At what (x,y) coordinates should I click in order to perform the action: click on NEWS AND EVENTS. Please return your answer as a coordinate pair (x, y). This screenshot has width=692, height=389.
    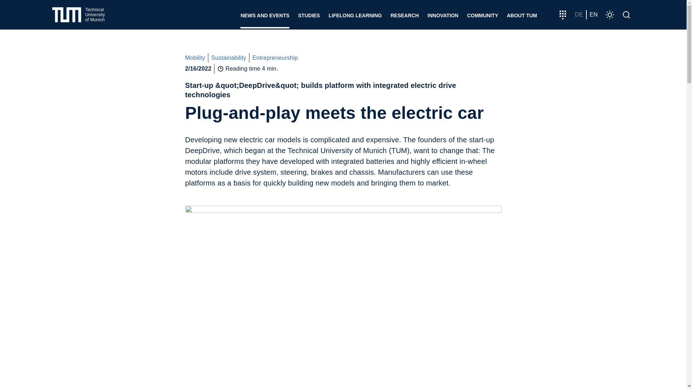
    Looking at the image, I should click on (265, 14).